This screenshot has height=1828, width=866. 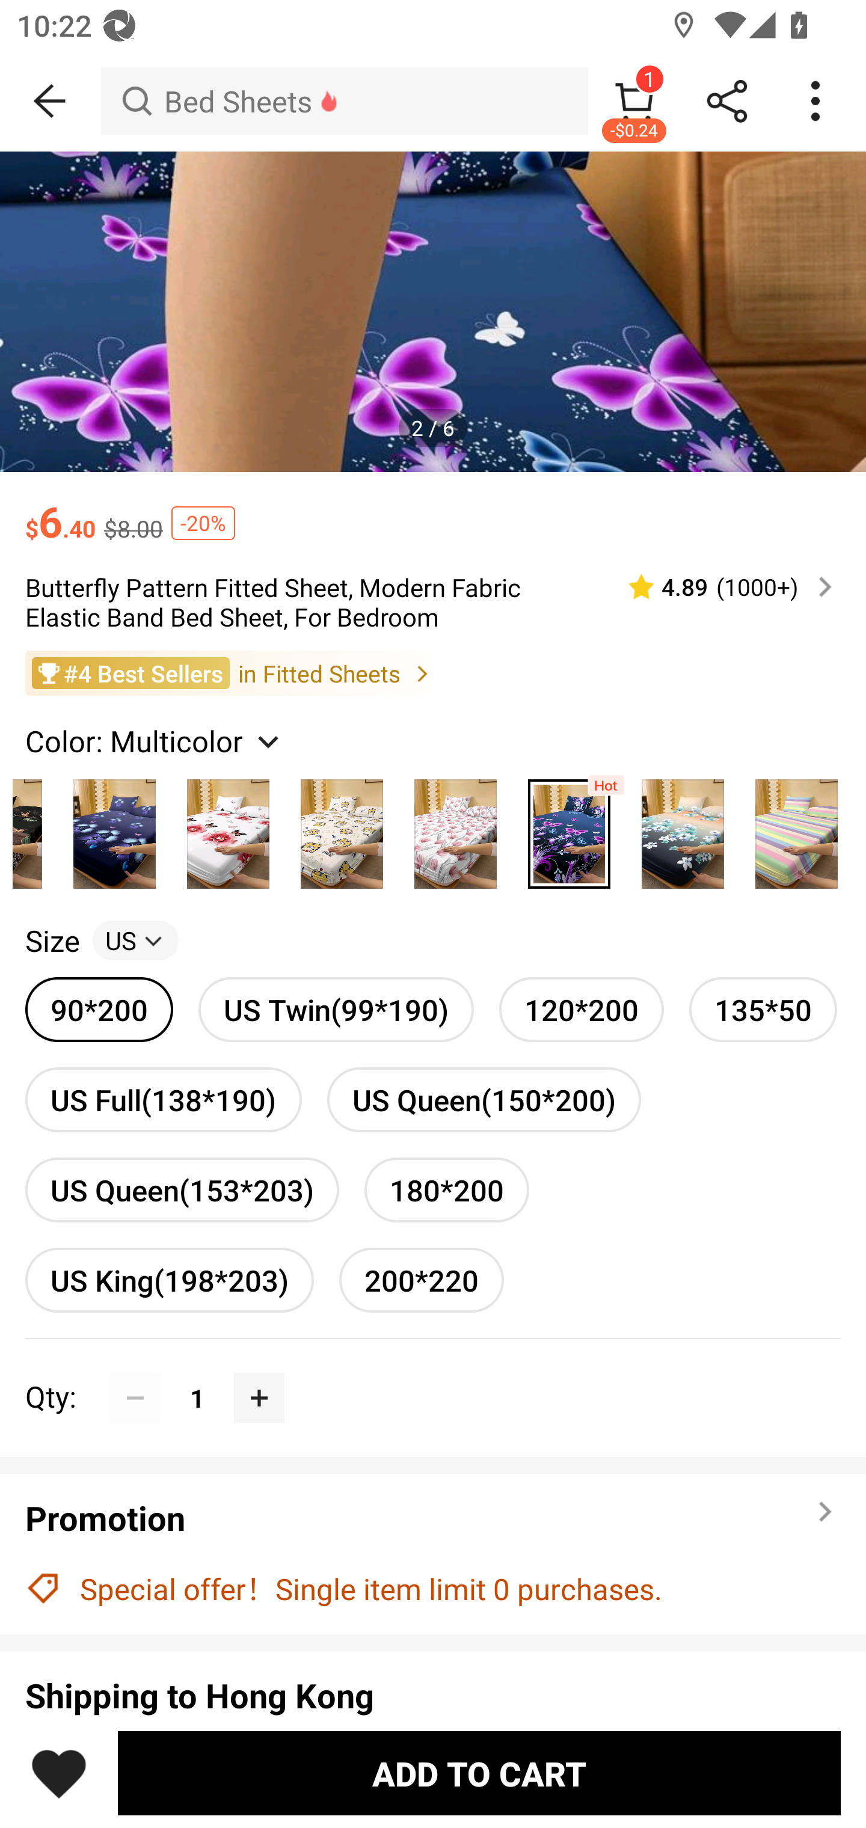 What do you see at coordinates (59, 1773) in the screenshot?
I see `Saved` at bounding box center [59, 1773].